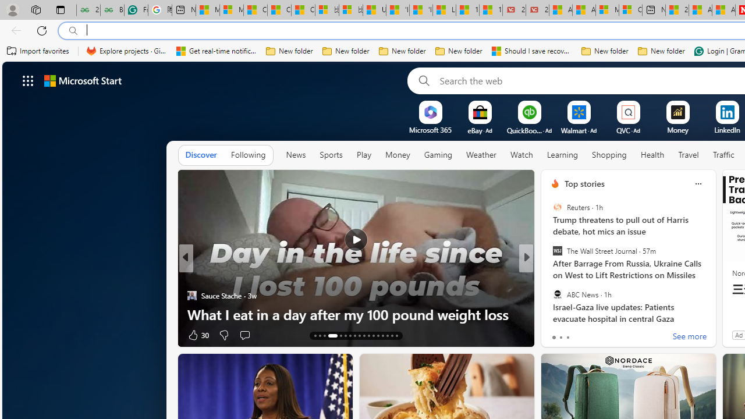  Describe the element at coordinates (557, 251) in the screenshot. I see `The Wall Street Journal` at that location.